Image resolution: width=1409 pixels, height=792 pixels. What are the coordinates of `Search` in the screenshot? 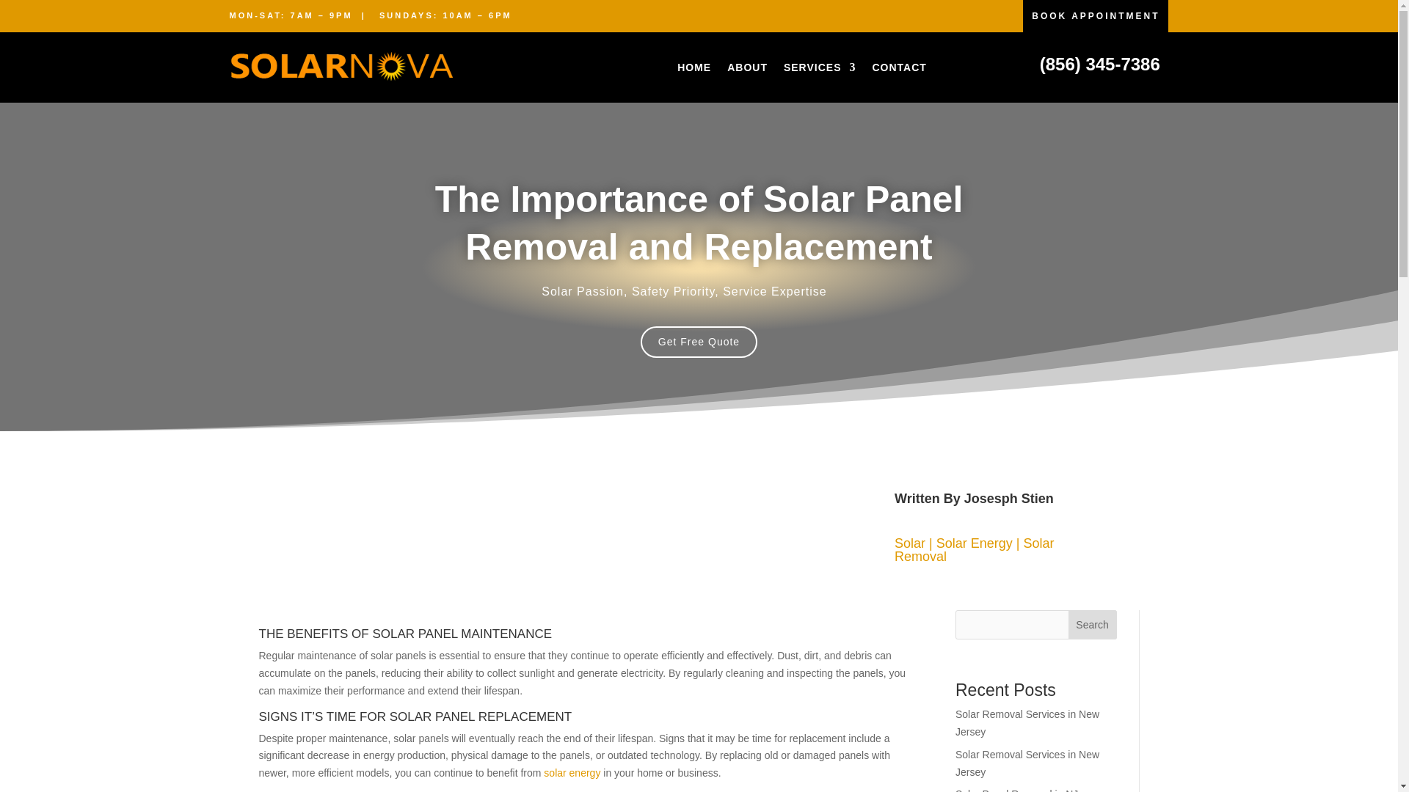 It's located at (1092, 624).